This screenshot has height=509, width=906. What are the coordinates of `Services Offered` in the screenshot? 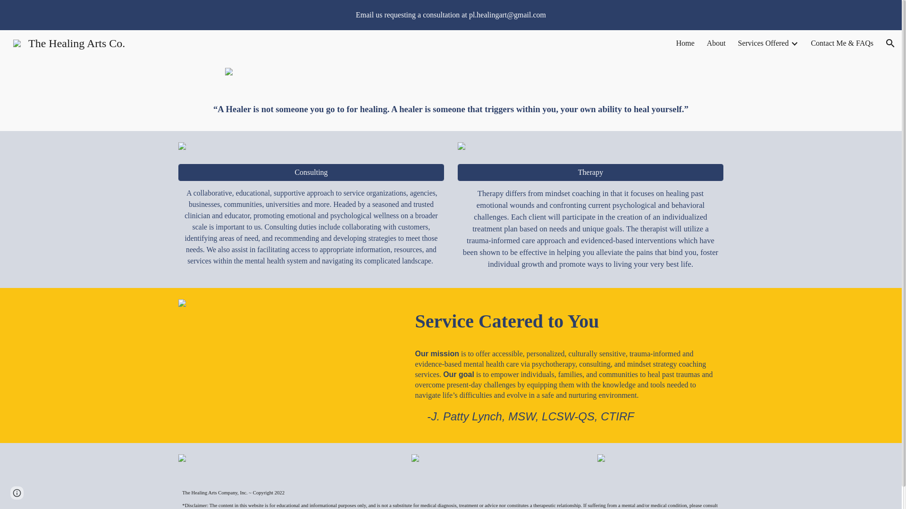 It's located at (763, 43).